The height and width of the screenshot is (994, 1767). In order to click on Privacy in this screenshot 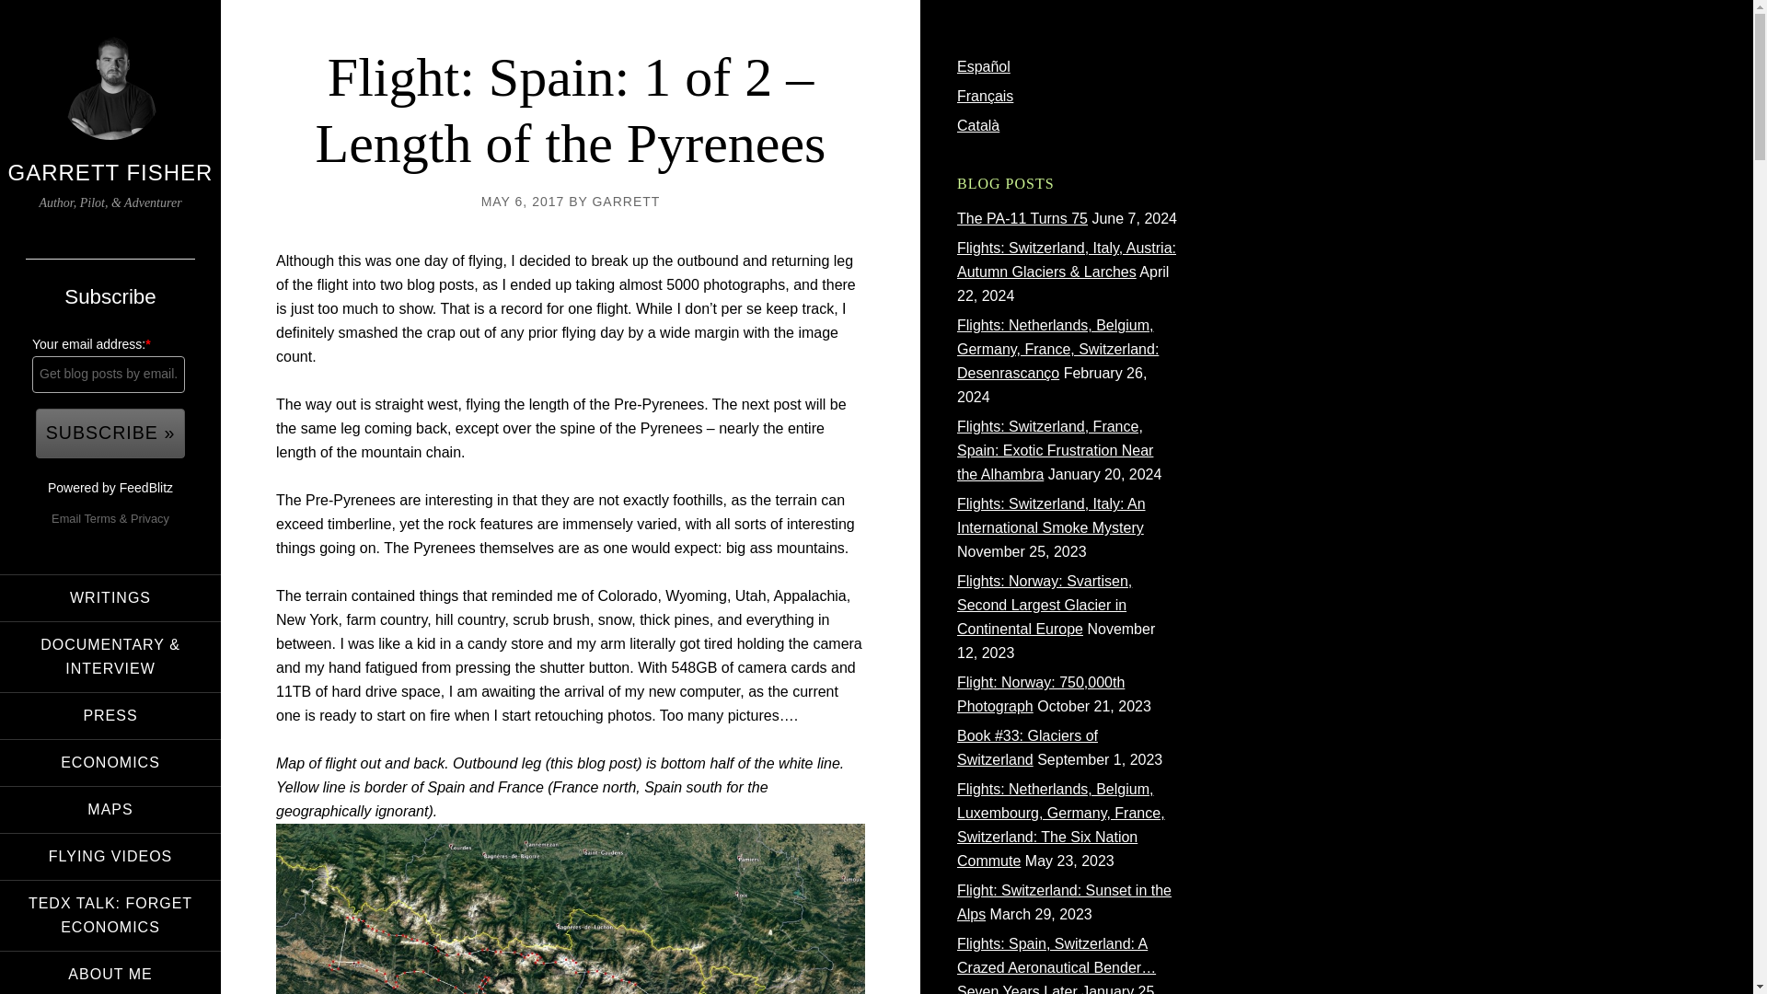, I will do `click(150, 519)`.